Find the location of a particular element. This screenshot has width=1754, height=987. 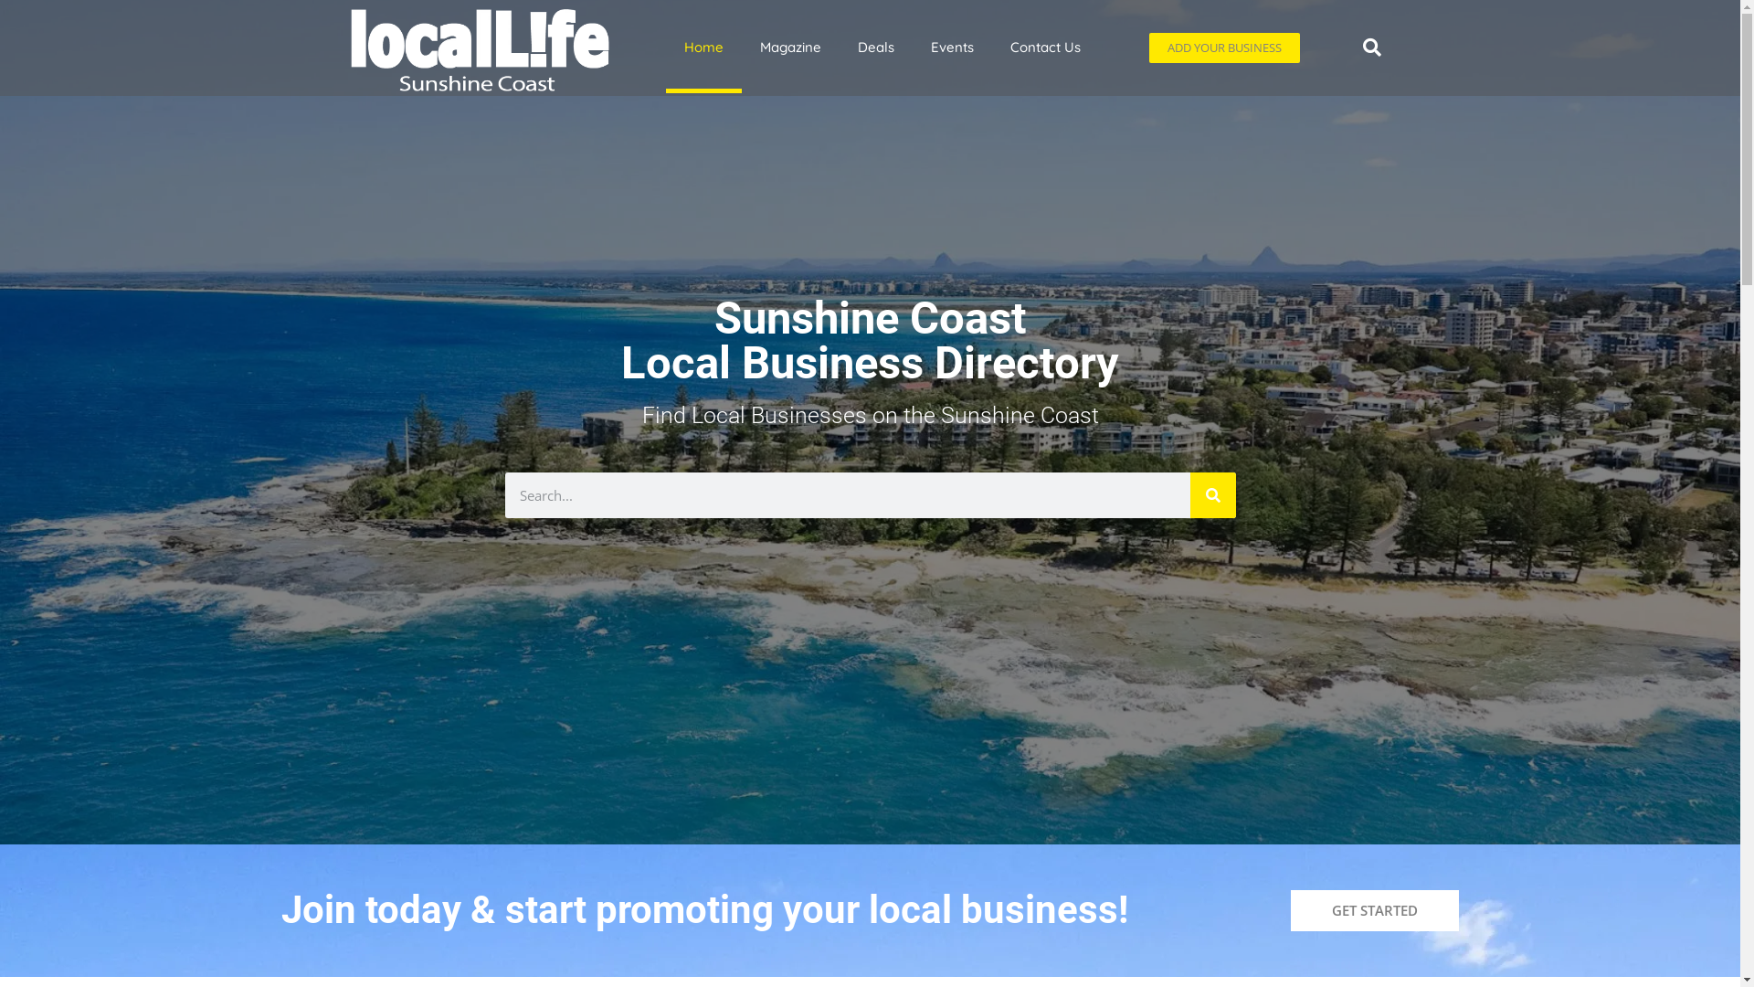

Home is located at coordinates (703, 48).